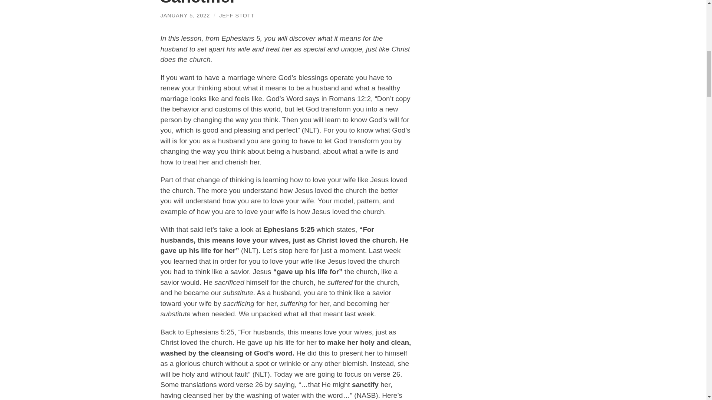  What do you see at coordinates (237, 15) in the screenshot?
I see `Posts by Jeff Stott` at bounding box center [237, 15].